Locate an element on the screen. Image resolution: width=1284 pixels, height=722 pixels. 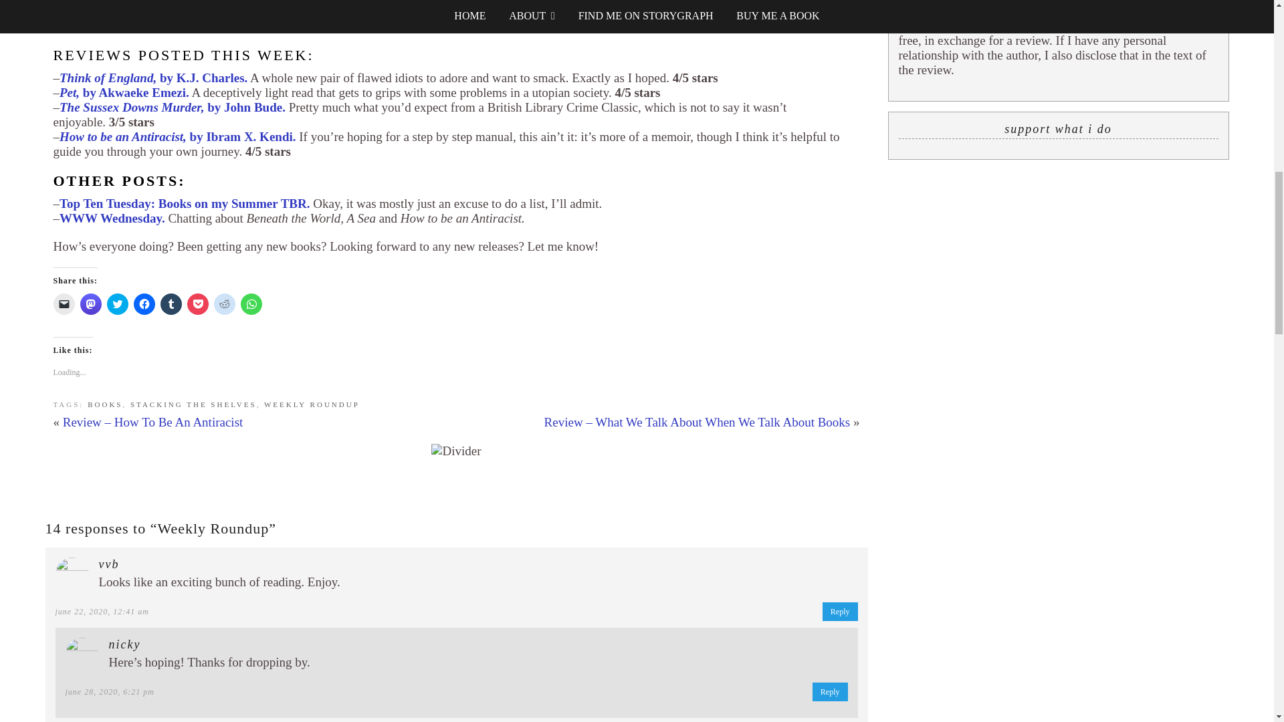
Click to share on Facebook is located at coordinates (144, 304).